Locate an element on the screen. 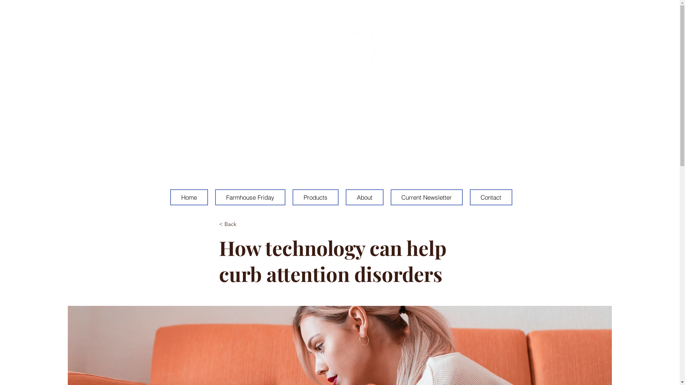 The width and height of the screenshot is (685, 385). Products is located at coordinates (315, 215).